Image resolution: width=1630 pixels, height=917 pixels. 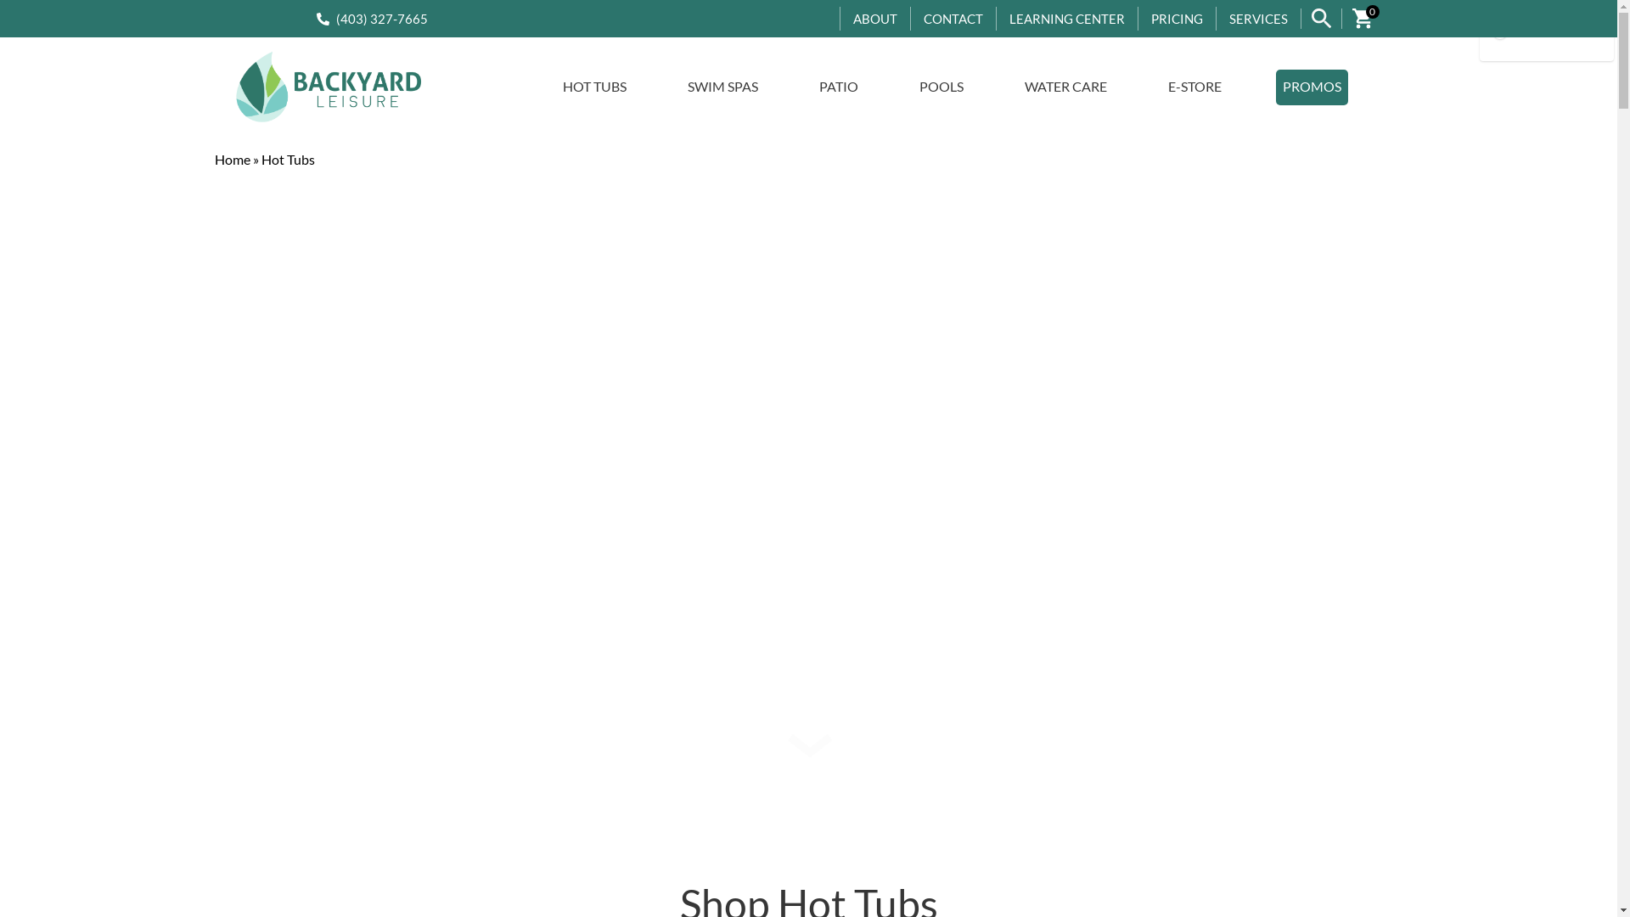 What do you see at coordinates (953, 19) in the screenshot?
I see `CONTACT` at bounding box center [953, 19].